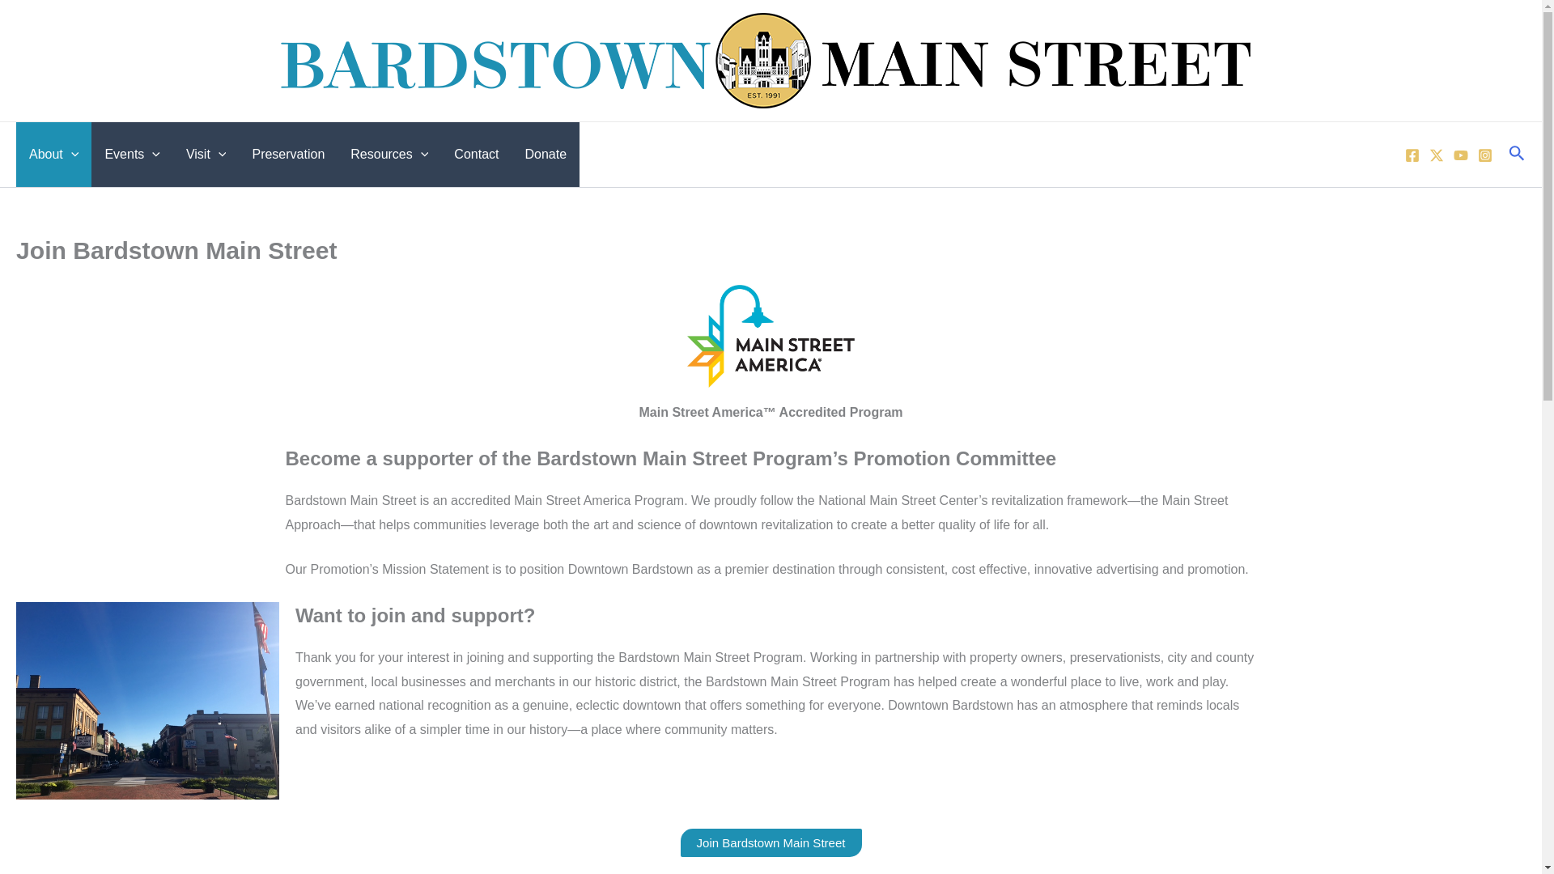 This screenshot has height=874, width=1554. What do you see at coordinates (476, 155) in the screenshot?
I see `Contact` at bounding box center [476, 155].